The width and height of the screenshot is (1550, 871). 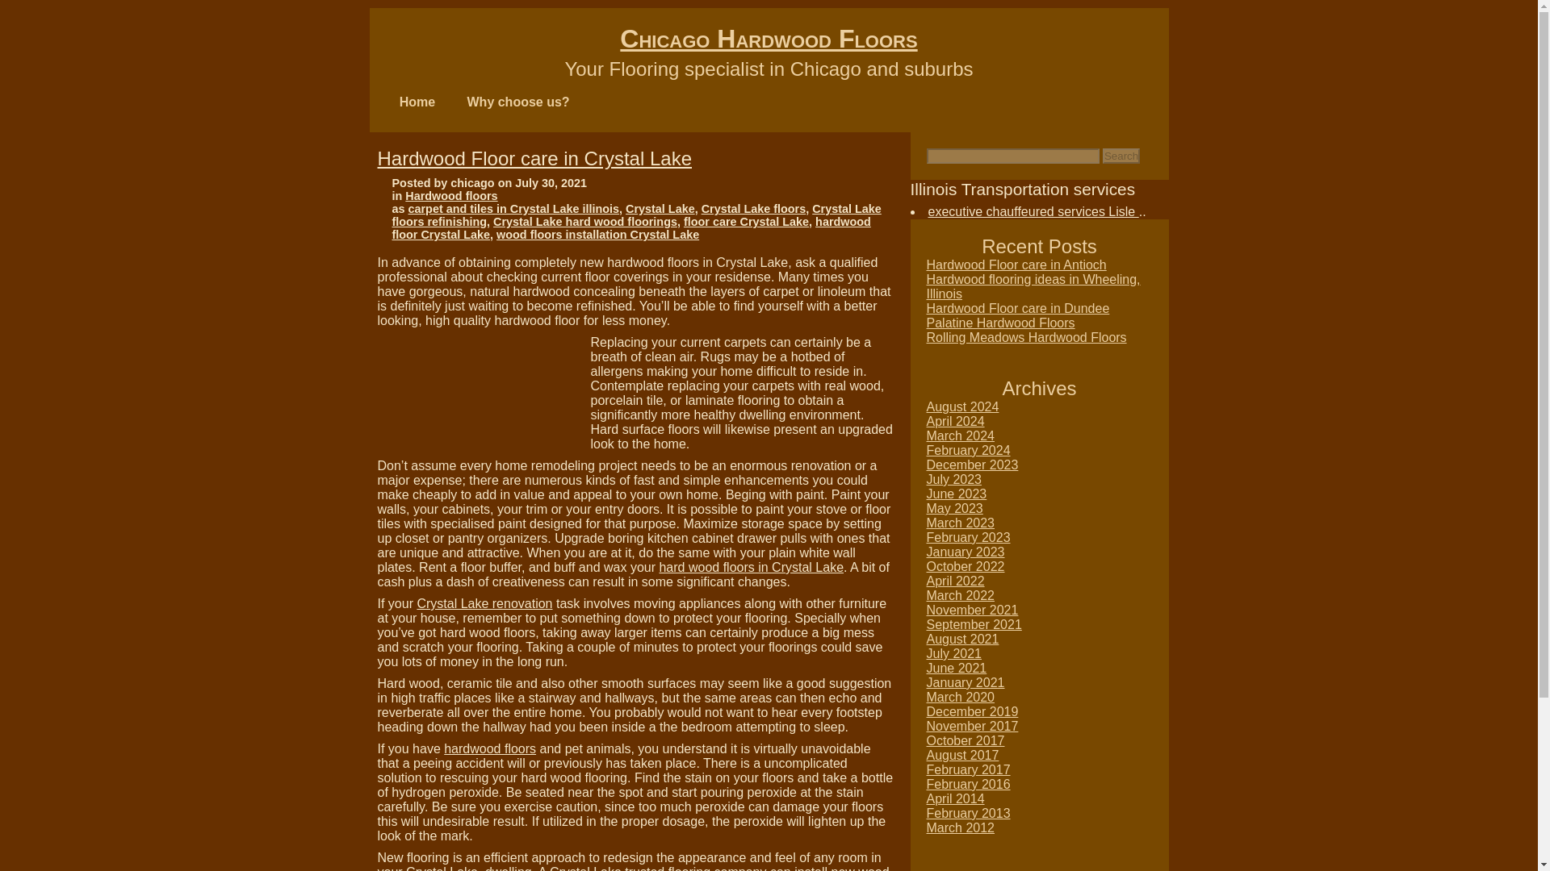 What do you see at coordinates (1033, 211) in the screenshot?
I see `executive chauffeured services Lisle` at bounding box center [1033, 211].